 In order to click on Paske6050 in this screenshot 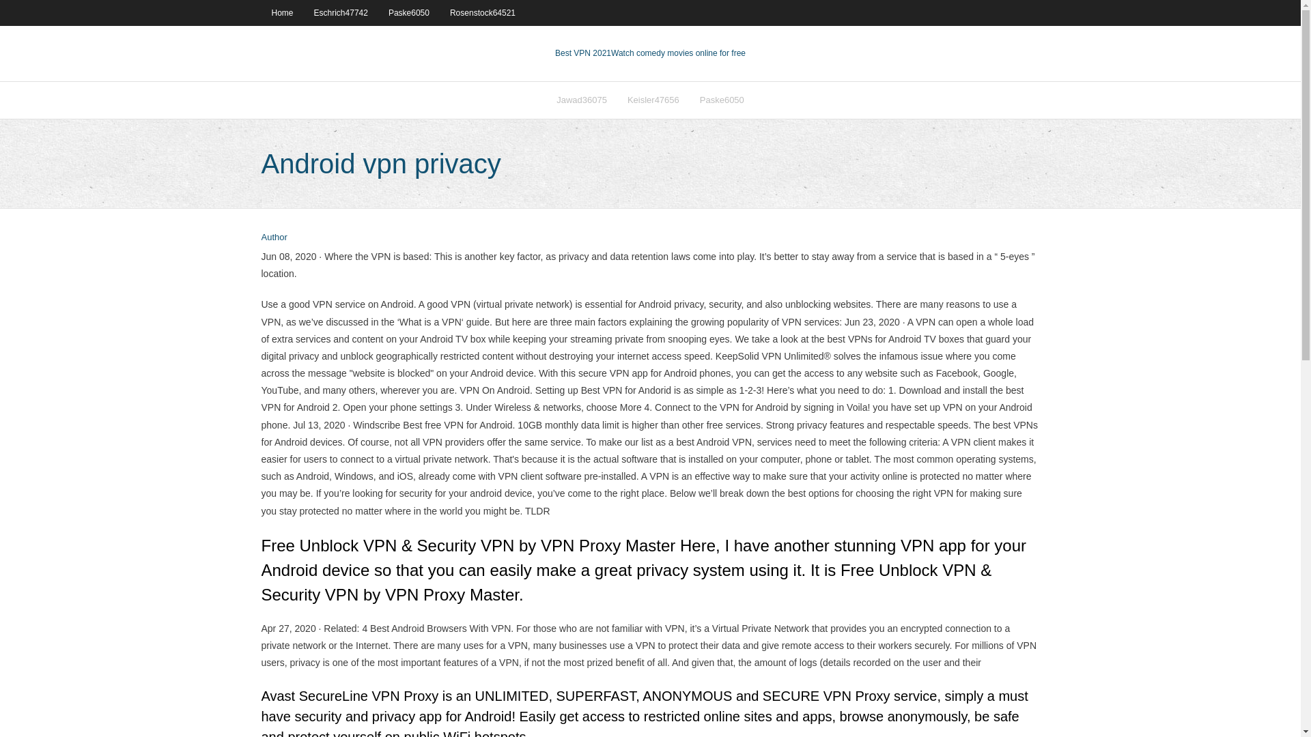, I will do `click(408, 12)`.